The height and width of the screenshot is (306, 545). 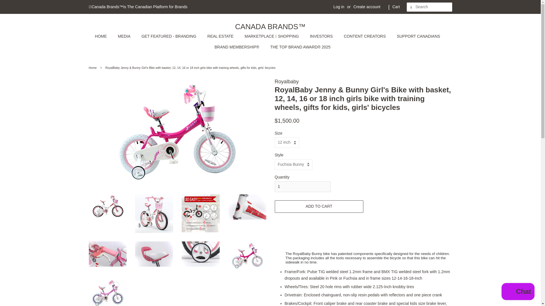 What do you see at coordinates (303, 187) in the screenshot?
I see `1` at bounding box center [303, 187].